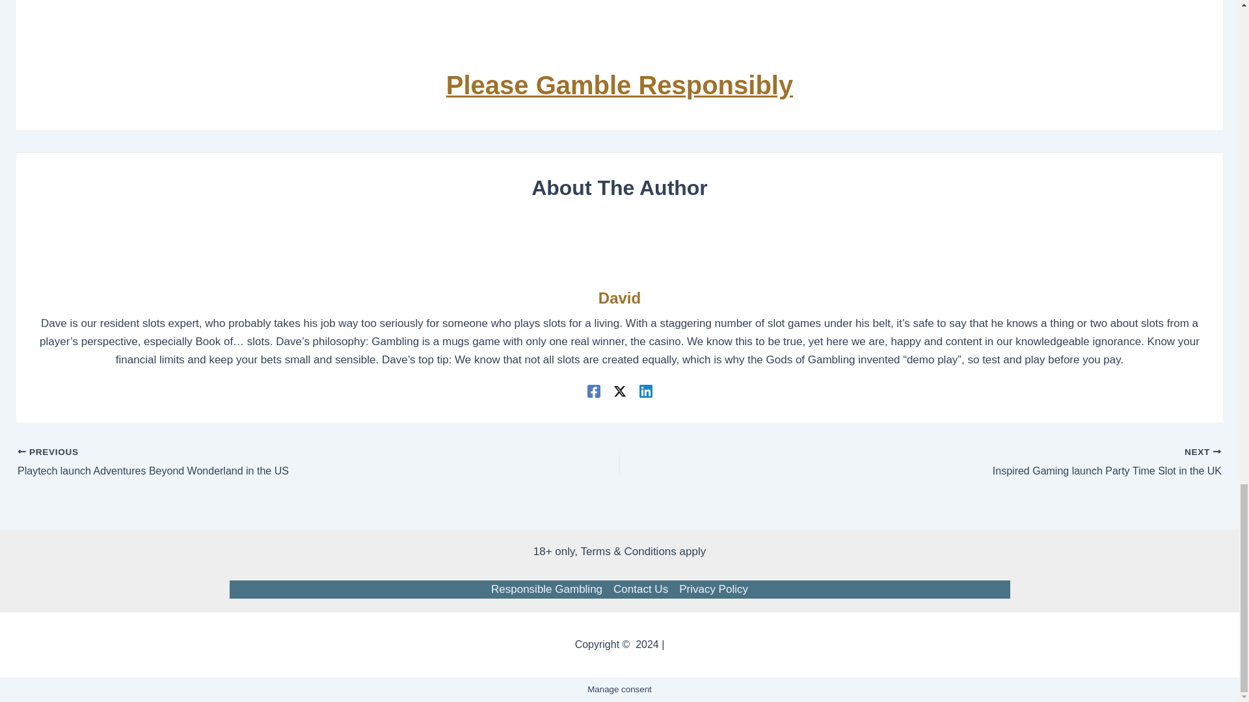 The height and width of the screenshot is (702, 1249). What do you see at coordinates (259, 462) in the screenshot?
I see `Playtech launch Adventures Beyond Wonderland in the US` at bounding box center [259, 462].